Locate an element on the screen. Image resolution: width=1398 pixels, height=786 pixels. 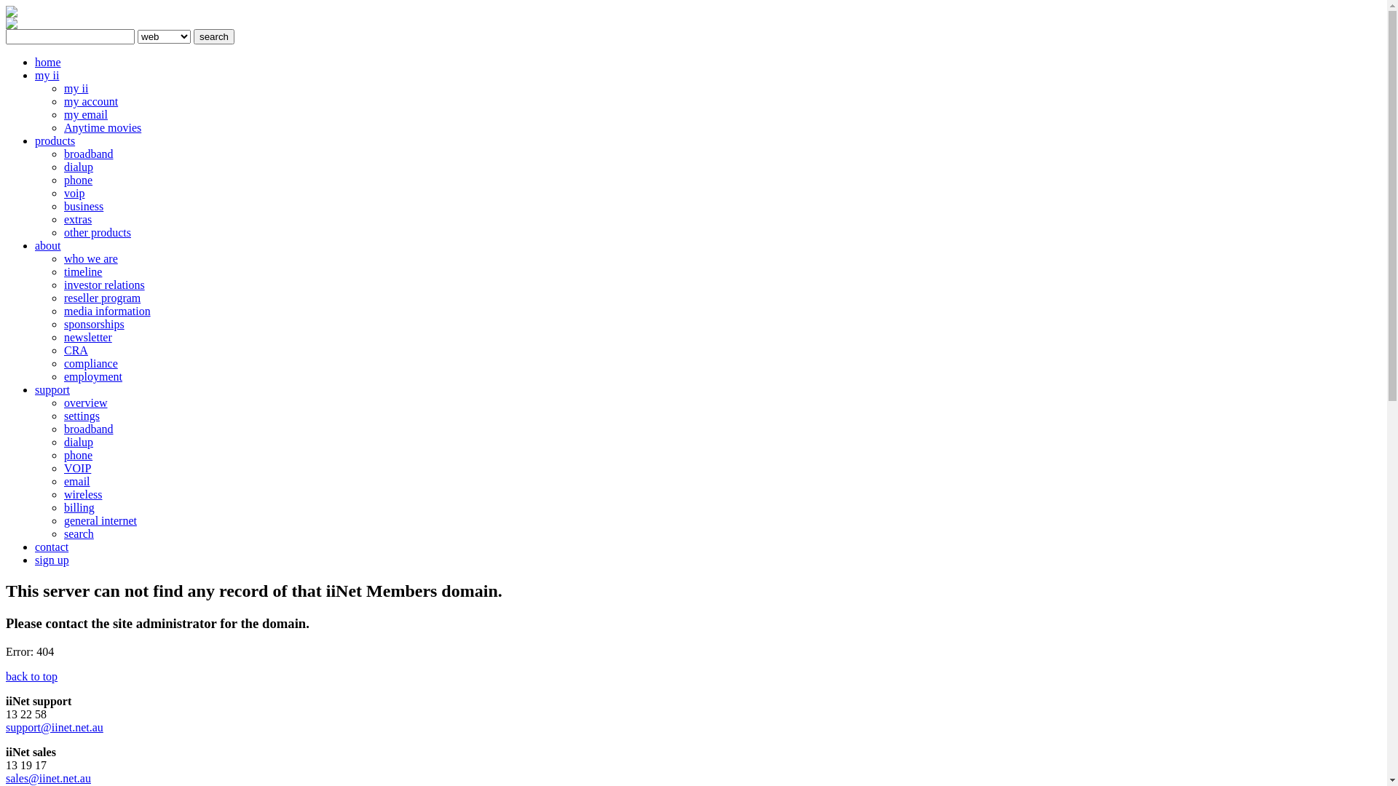
my account is located at coordinates (91, 102).